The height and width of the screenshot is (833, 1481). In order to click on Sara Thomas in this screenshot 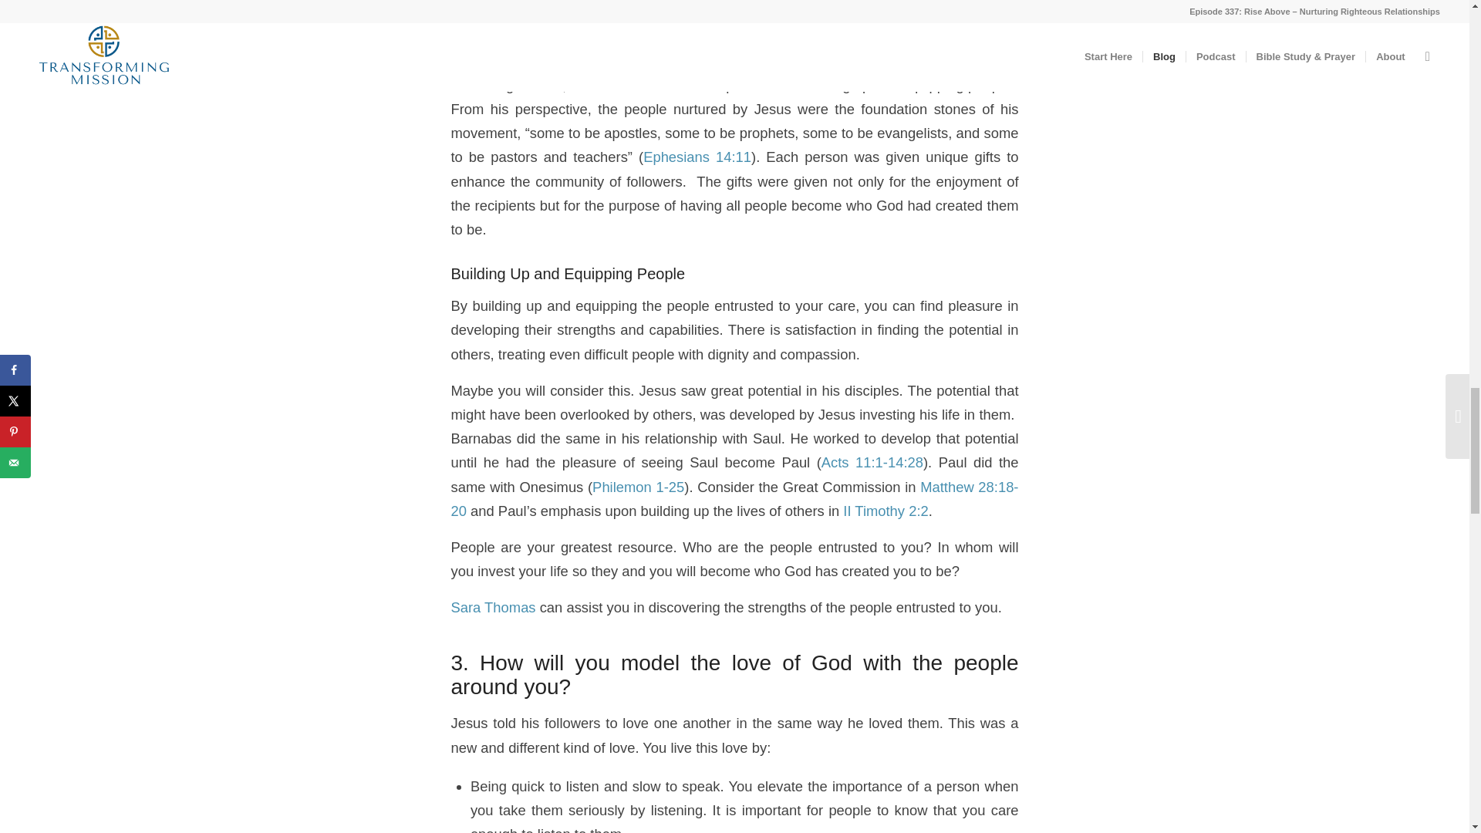, I will do `click(492, 607)`.